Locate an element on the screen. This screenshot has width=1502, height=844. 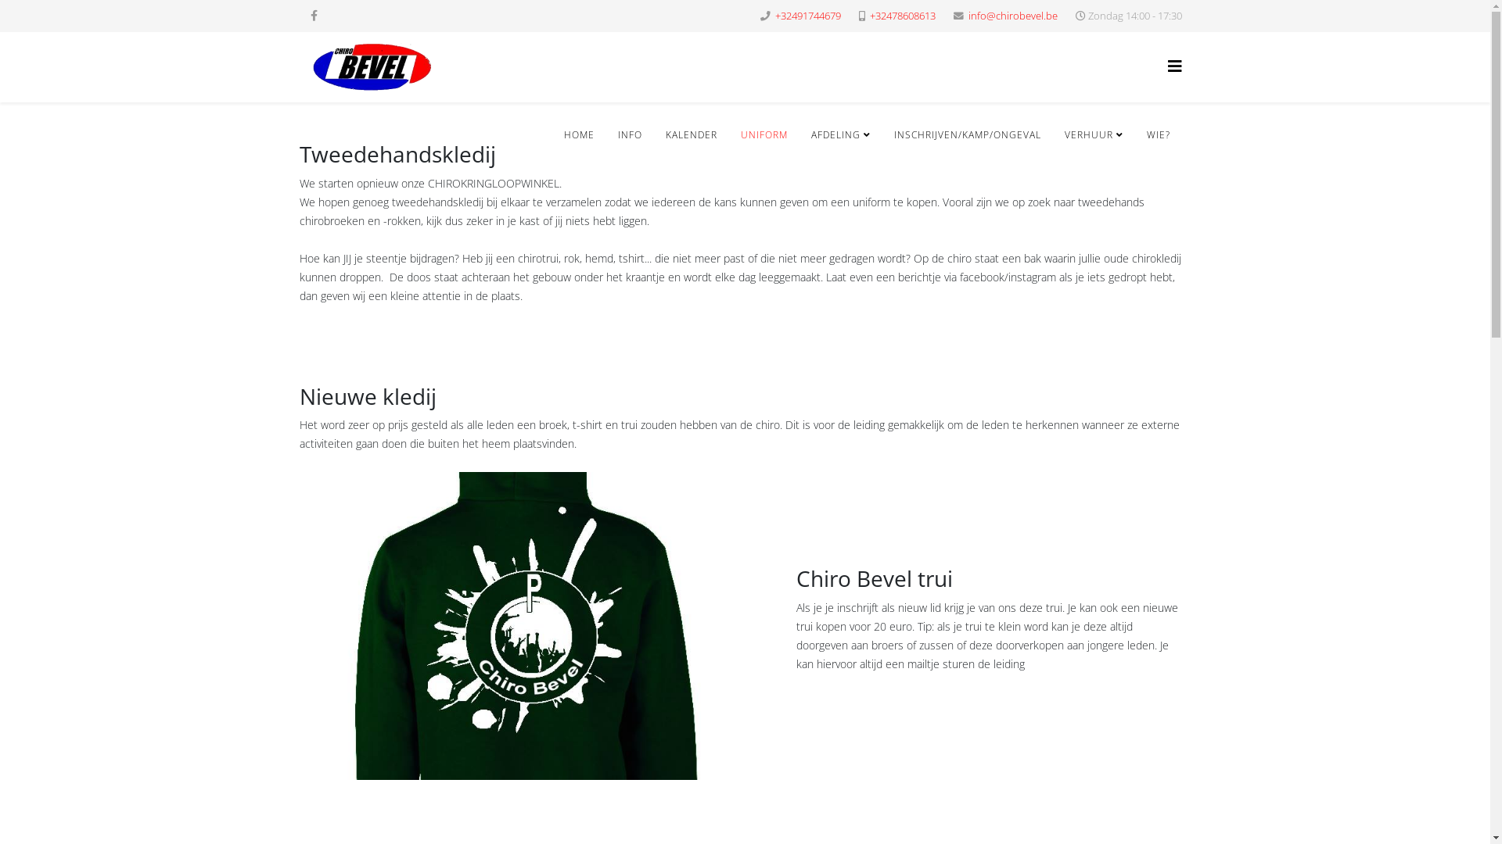
info@chirobevel.be is located at coordinates (1013, 16).